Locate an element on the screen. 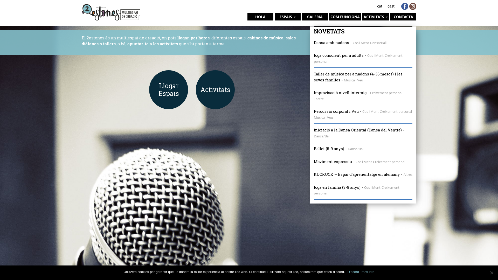  ACTIVITATS is located at coordinates (376, 17).